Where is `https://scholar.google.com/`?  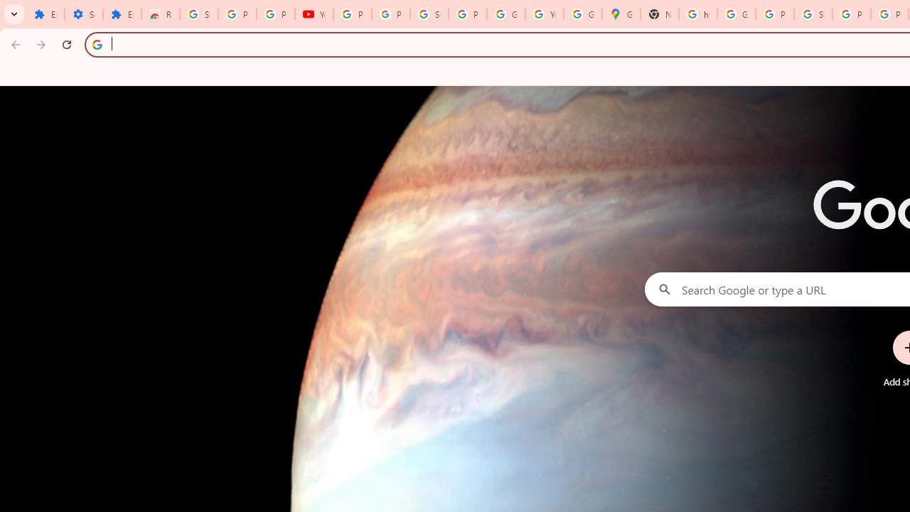
https://scholar.google.com/ is located at coordinates (697, 14).